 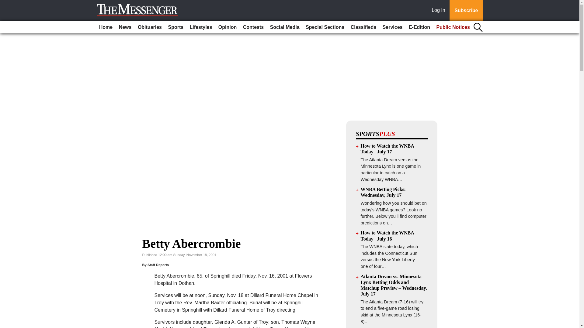 What do you see at coordinates (253, 27) in the screenshot?
I see `Contests` at bounding box center [253, 27].